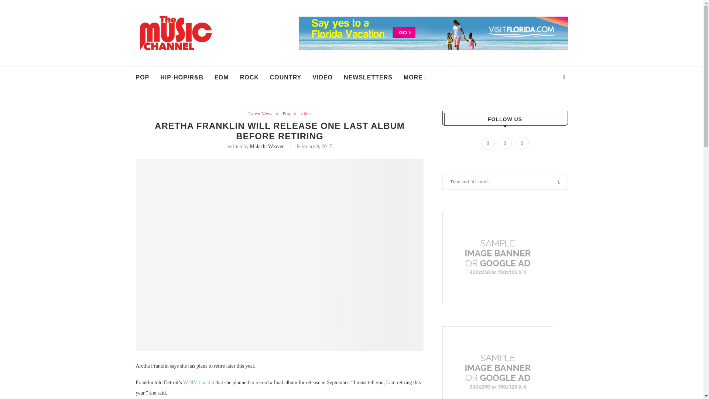  I want to click on COUNTRY, so click(286, 78).